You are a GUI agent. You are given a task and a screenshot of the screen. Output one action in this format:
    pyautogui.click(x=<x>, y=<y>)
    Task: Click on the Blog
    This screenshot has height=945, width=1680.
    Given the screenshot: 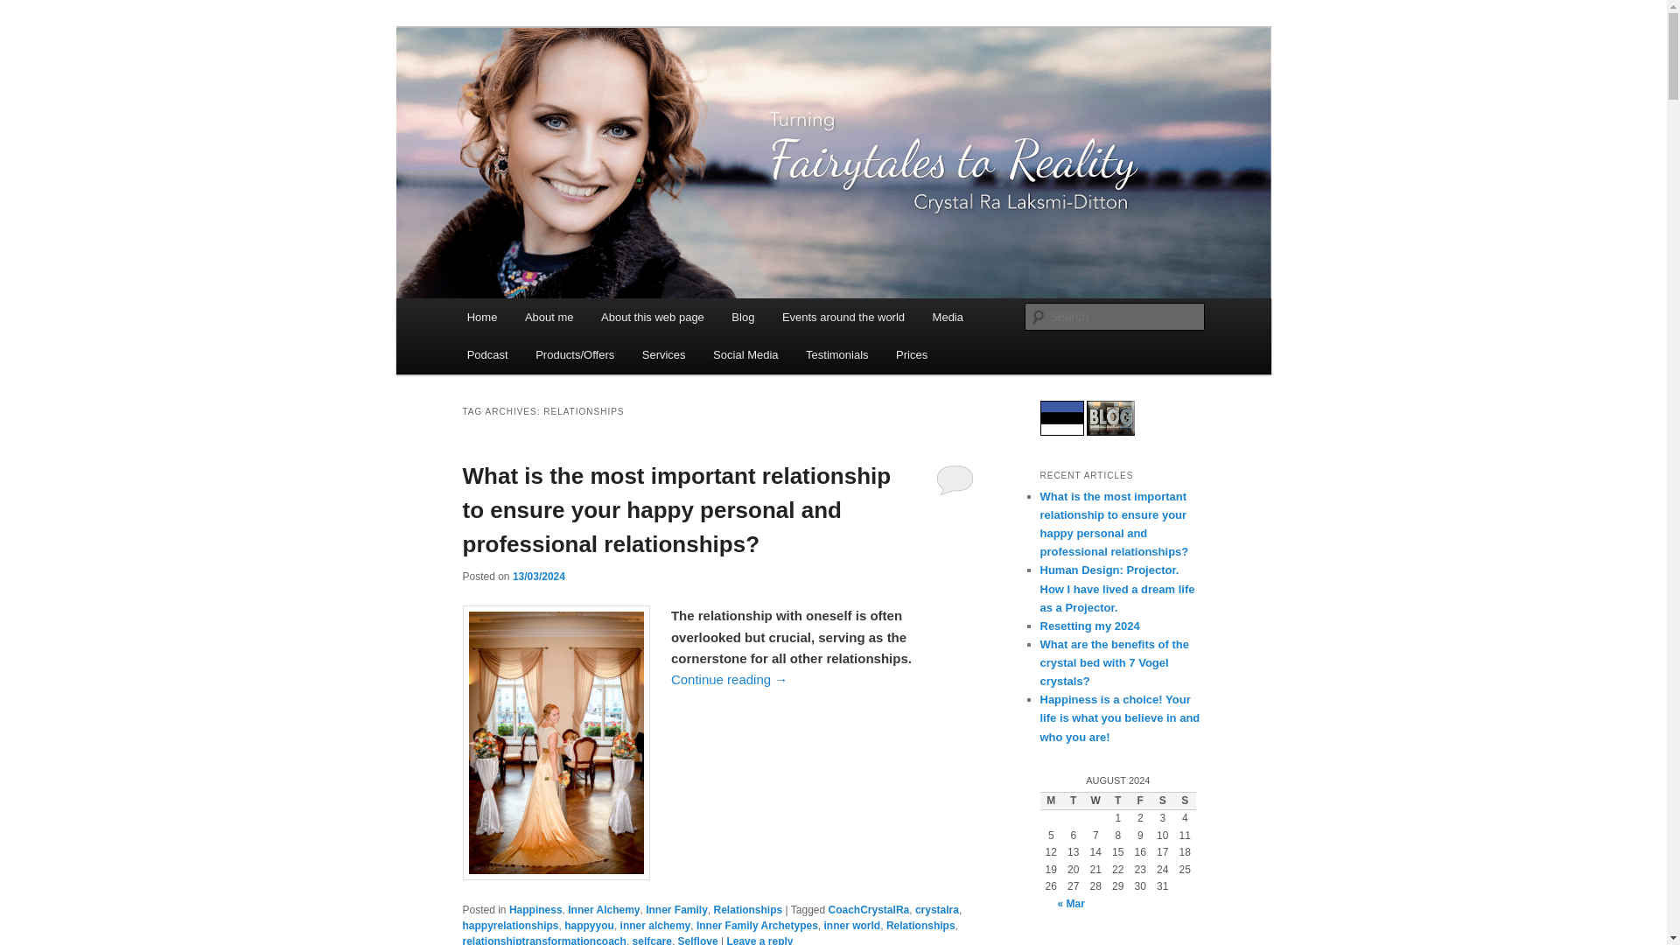 What is the action you would take?
    pyautogui.click(x=744, y=317)
    